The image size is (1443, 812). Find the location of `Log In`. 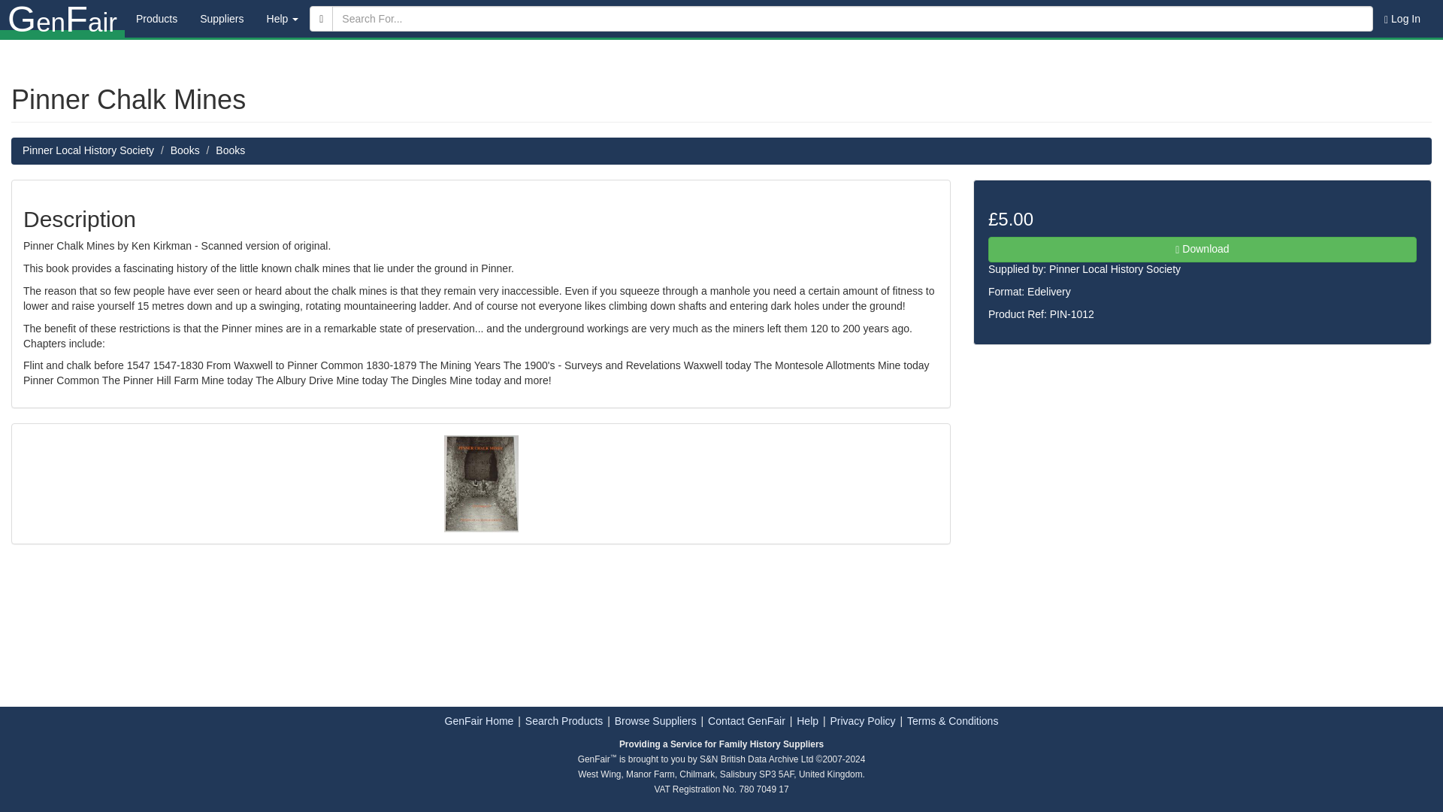

Log In is located at coordinates (1402, 18).